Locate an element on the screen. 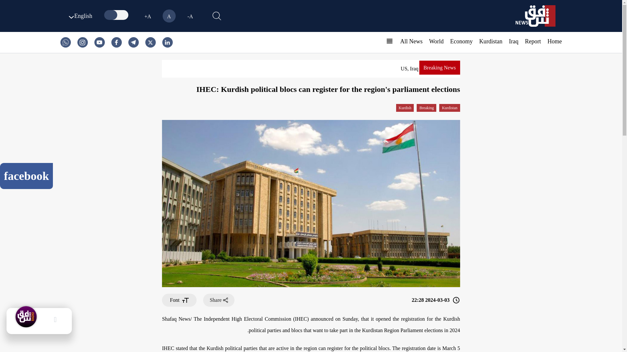 The image size is (627, 352). on is located at coordinates (117, 15).